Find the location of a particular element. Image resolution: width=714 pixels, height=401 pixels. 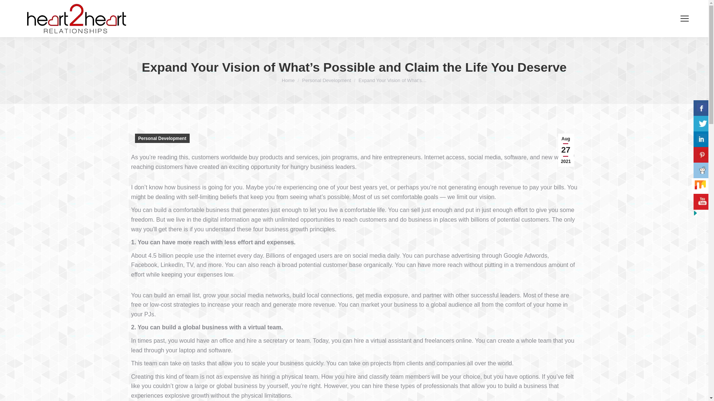

Personal Development is located at coordinates (162, 138).